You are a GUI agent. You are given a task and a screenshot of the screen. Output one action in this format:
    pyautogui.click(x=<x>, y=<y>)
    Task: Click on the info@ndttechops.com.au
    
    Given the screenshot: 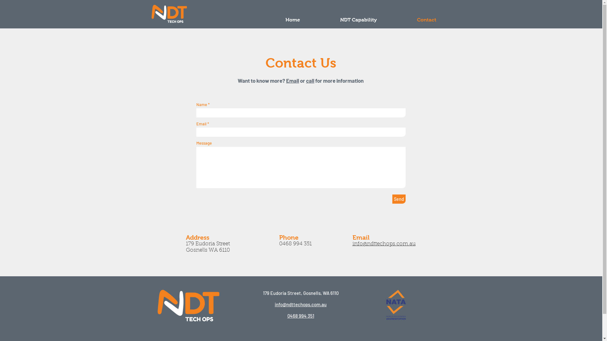 What is the action you would take?
    pyautogui.click(x=384, y=244)
    